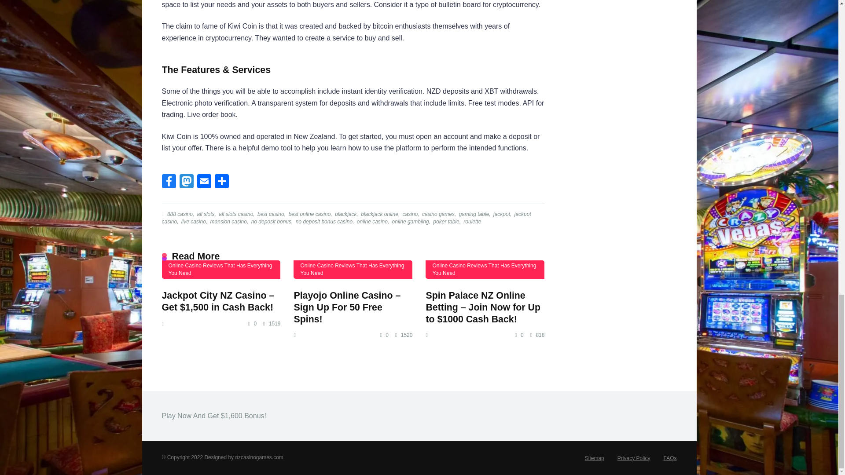  Describe the element at coordinates (169, 182) in the screenshot. I see `Facebook` at that location.